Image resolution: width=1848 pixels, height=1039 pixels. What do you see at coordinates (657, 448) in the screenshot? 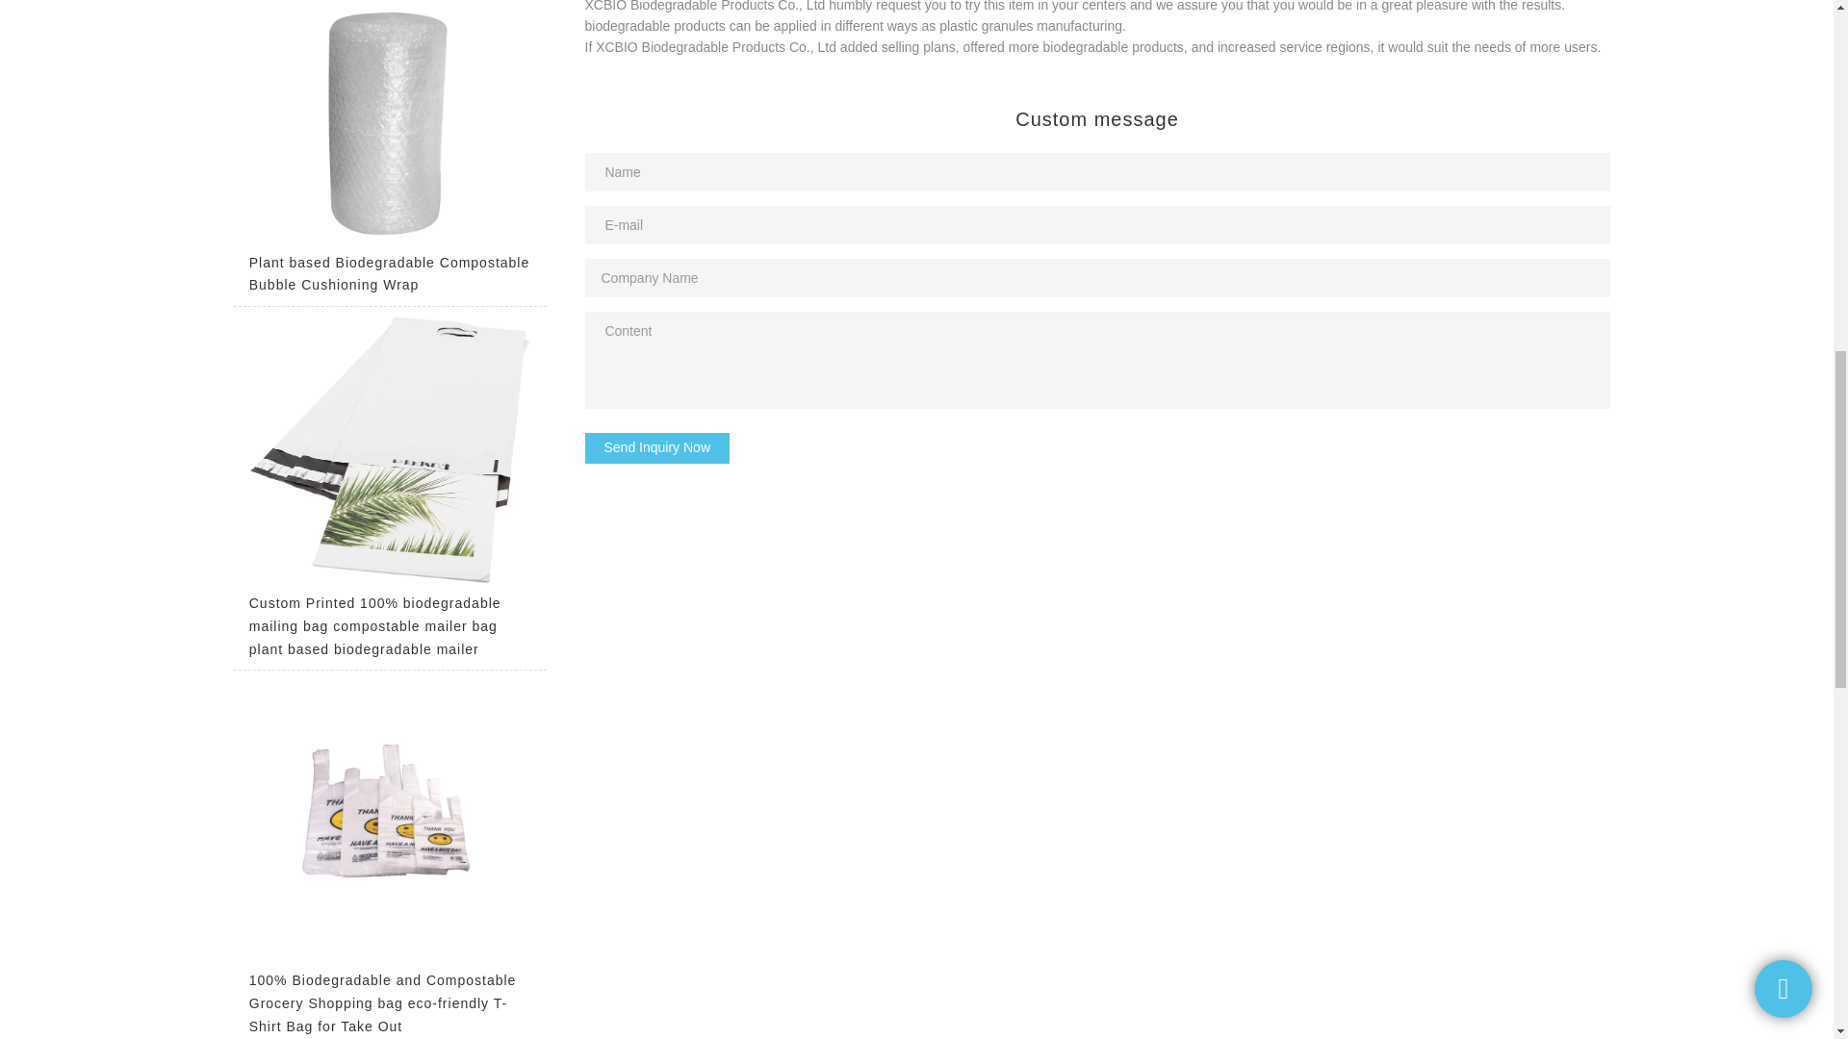
I see `Send Inquiry Now` at bounding box center [657, 448].